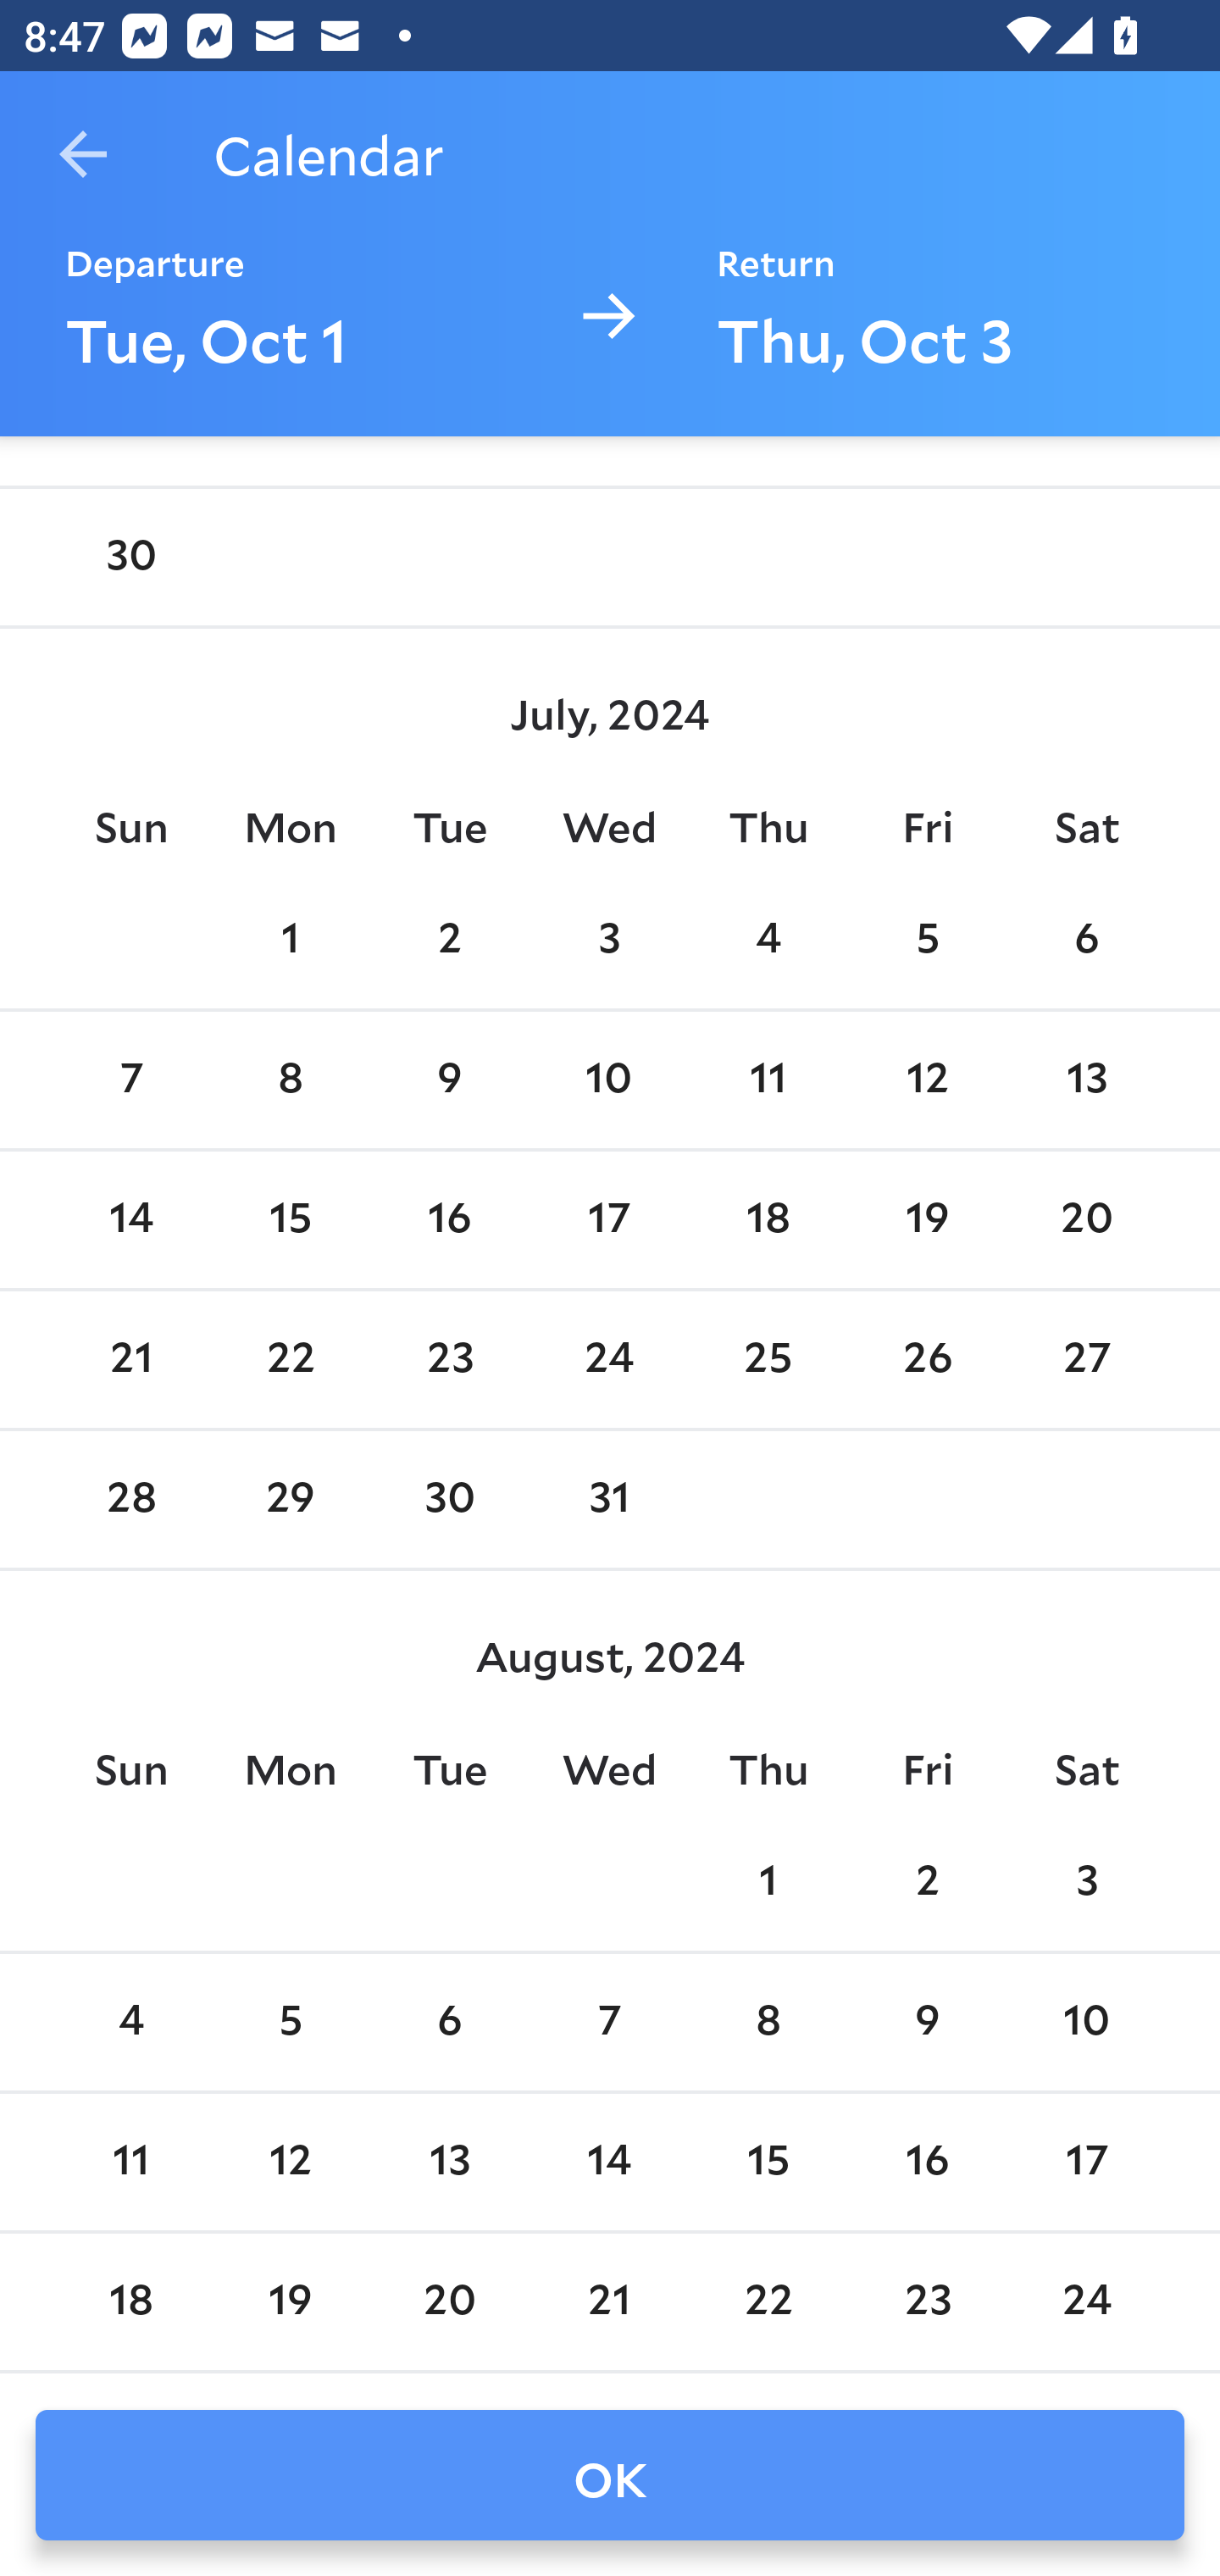 This screenshot has width=1220, height=2576. I want to click on 20, so click(1086, 1220).